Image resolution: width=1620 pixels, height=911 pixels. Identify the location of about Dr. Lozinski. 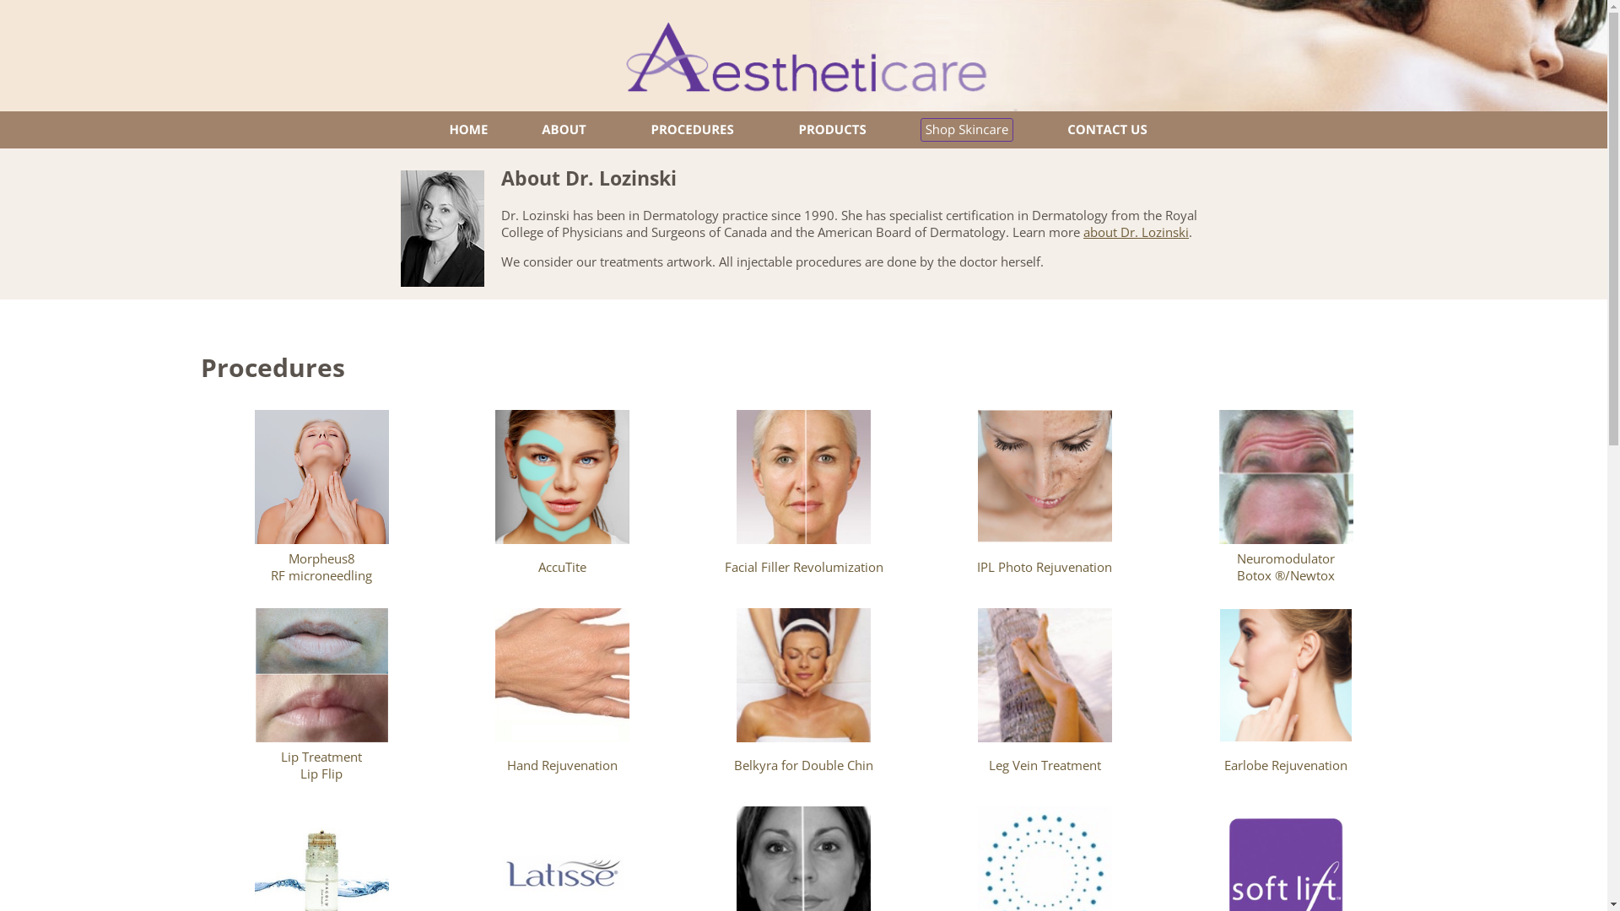
(1136, 232).